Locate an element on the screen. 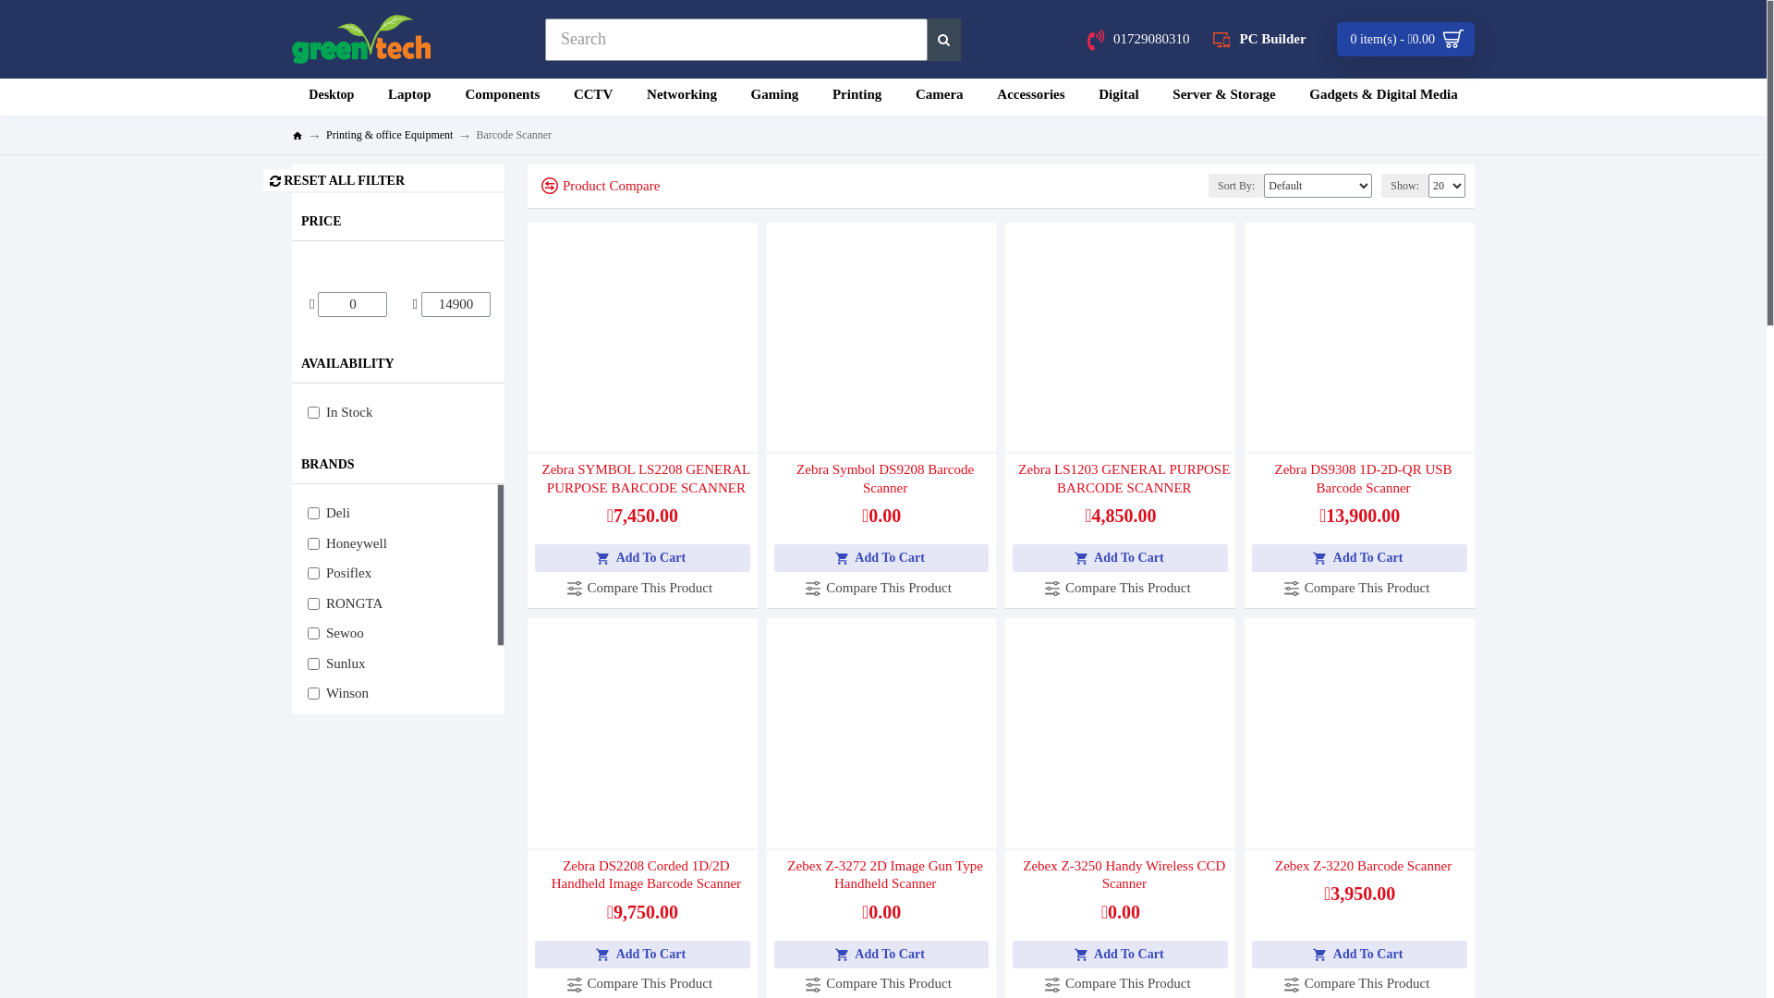 The image size is (1774, 998). Add To Cart is located at coordinates (881, 954).